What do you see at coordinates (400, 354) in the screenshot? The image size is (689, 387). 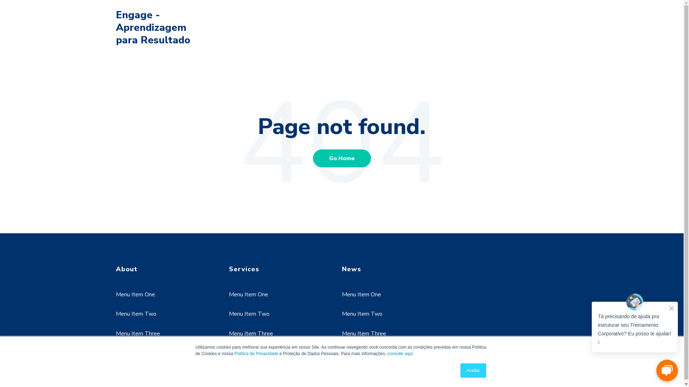 I see `consulte aqui` at bounding box center [400, 354].